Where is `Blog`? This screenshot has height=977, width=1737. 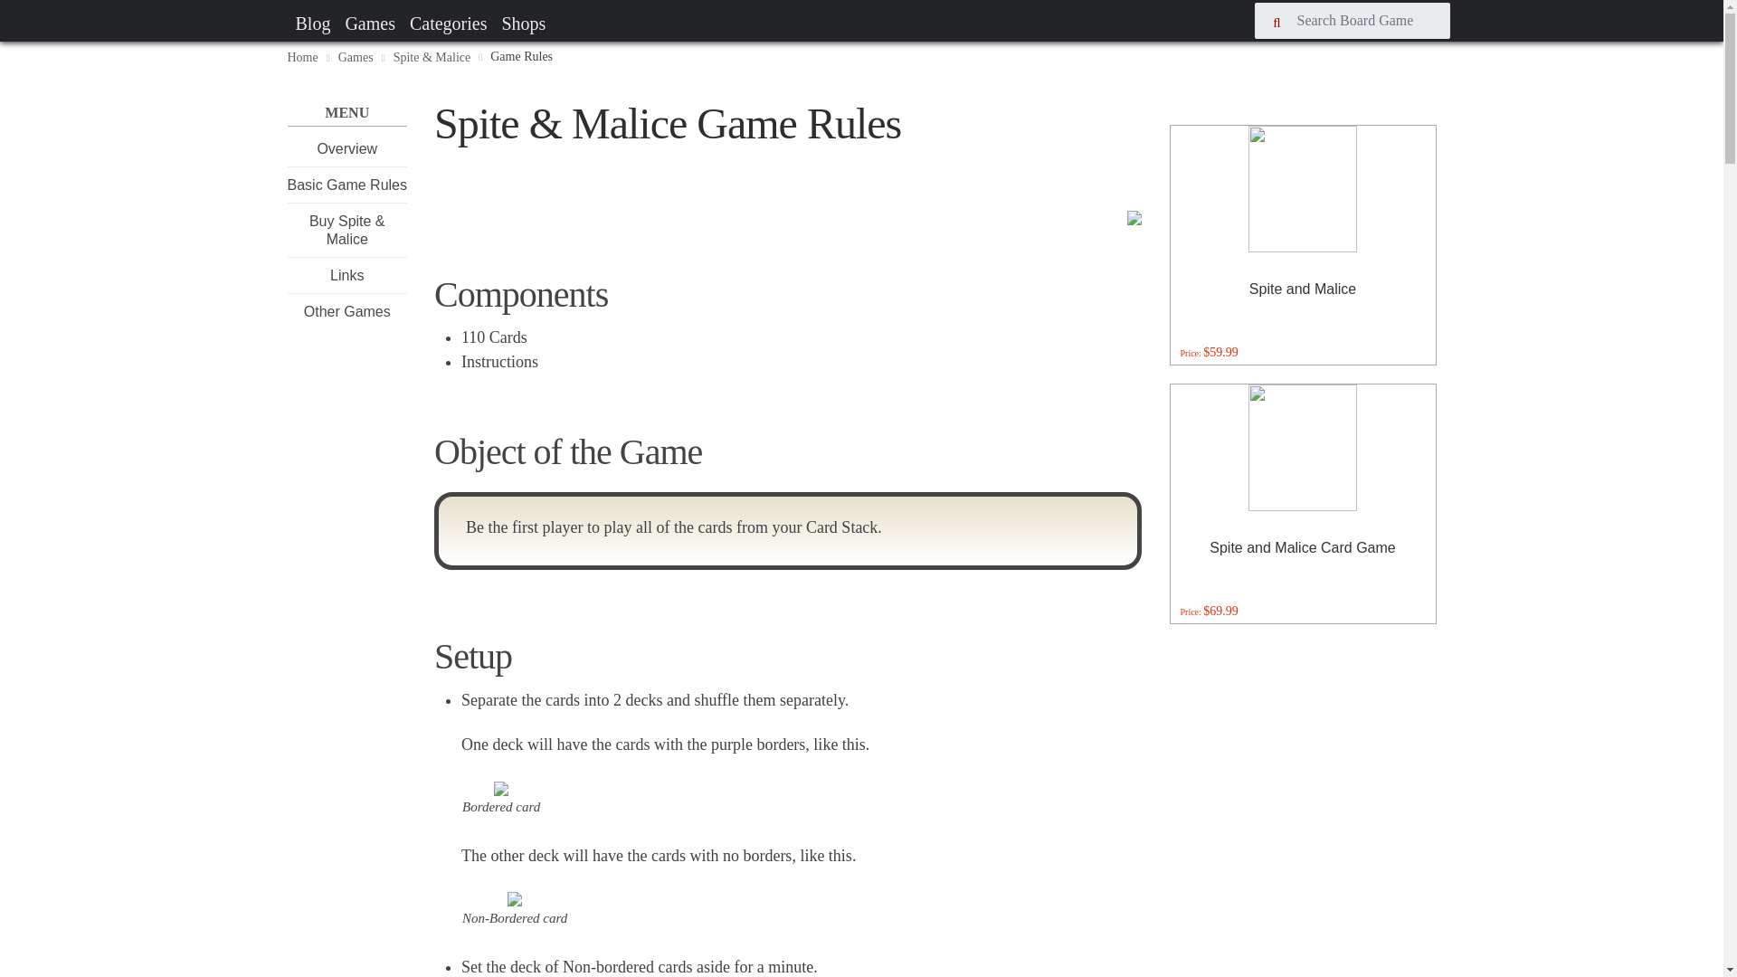
Blog is located at coordinates (312, 24).